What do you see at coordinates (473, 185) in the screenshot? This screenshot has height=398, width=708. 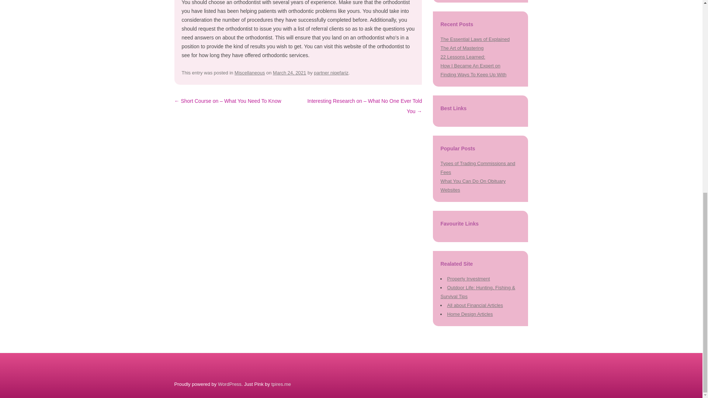 I see `What You Can Do On Obituary Websites` at bounding box center [473, 185].